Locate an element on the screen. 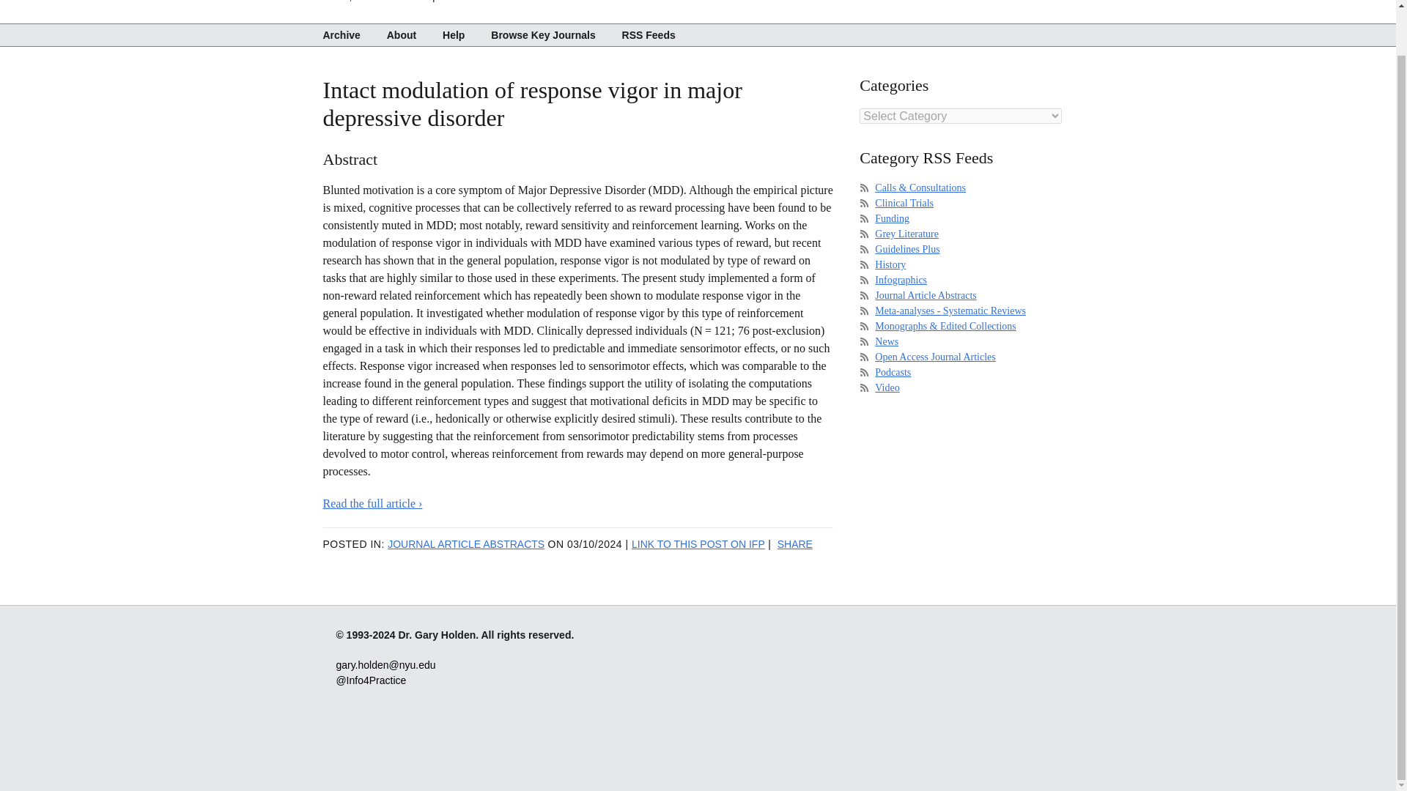  Infographics is located at coordinates (901, 280).